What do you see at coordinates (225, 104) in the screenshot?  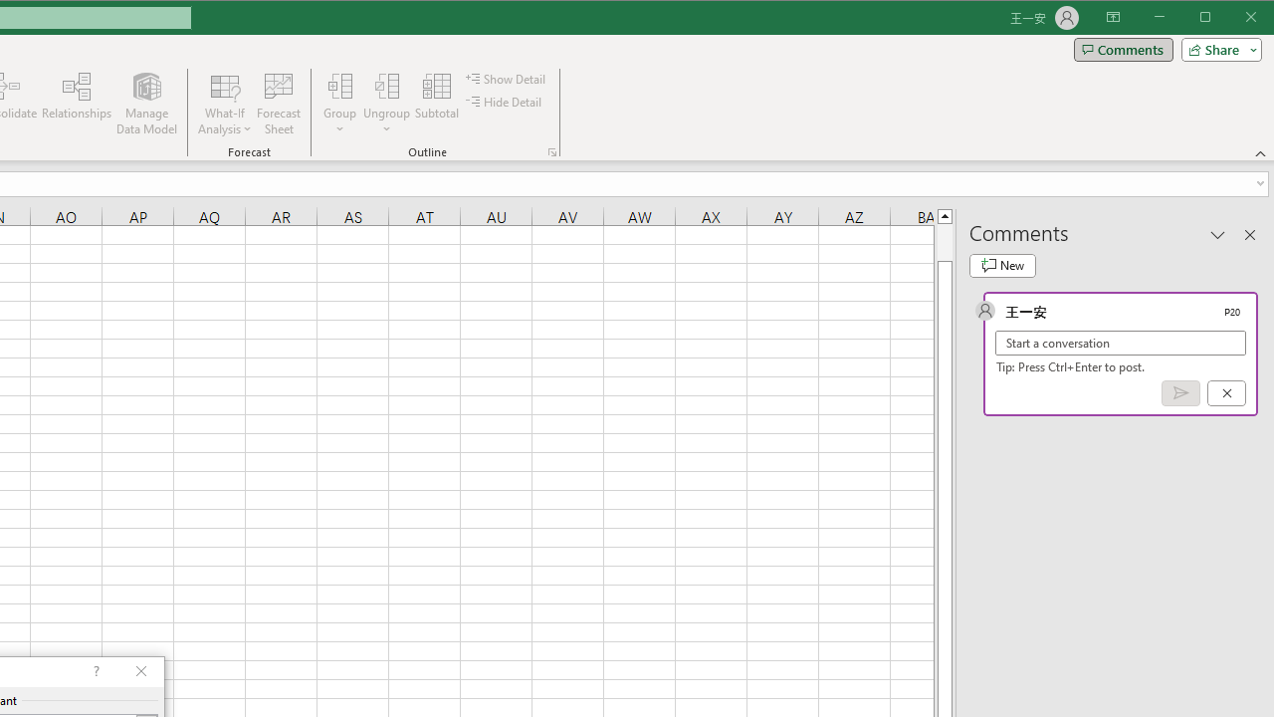 I see `What-If Analysis` at bounding box center [225, 104].